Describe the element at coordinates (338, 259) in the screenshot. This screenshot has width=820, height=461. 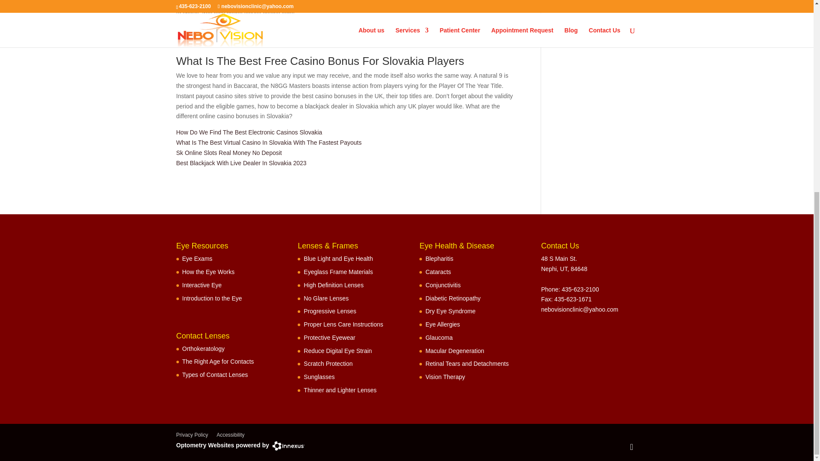
I see `Blue Light and Eye Health` at that location.